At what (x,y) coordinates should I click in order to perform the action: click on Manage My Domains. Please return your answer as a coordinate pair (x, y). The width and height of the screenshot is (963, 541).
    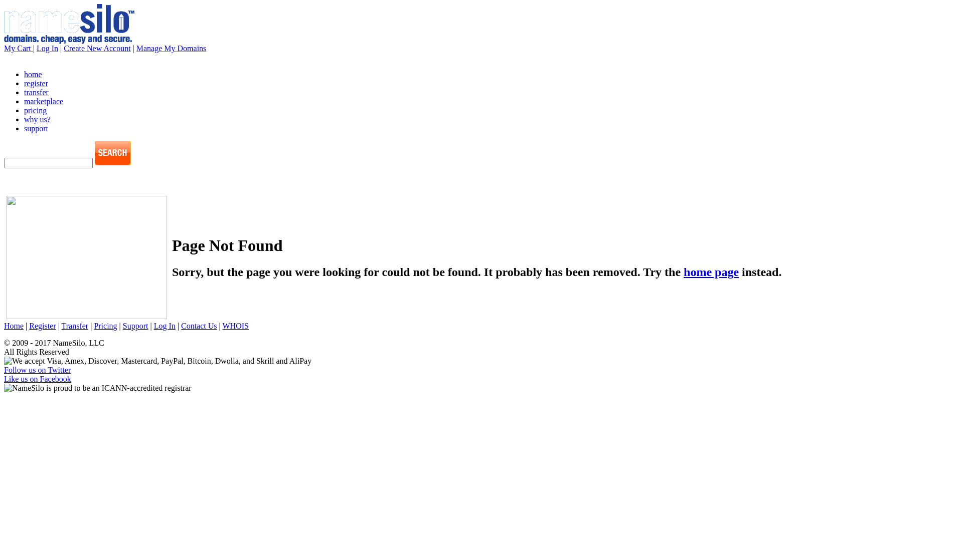
    Looking at the image, I should click on (172, 48).